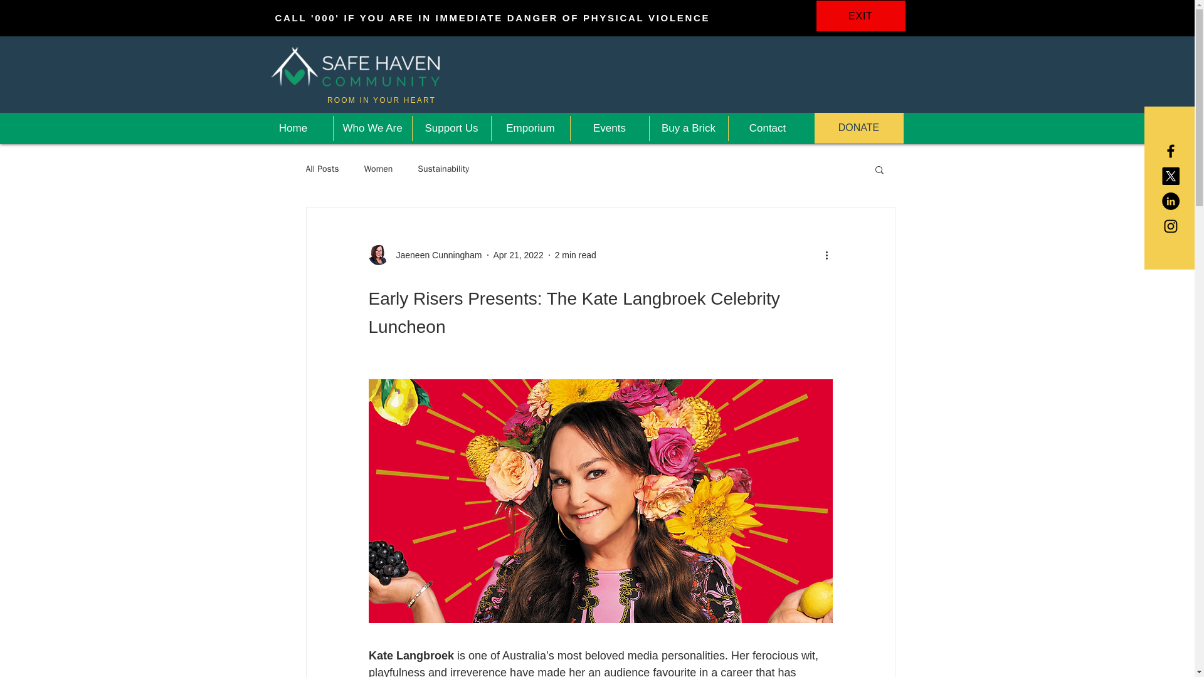  Describe the element at coordinates (576, 255) in the screenshot. I see `2 min read` at that location.